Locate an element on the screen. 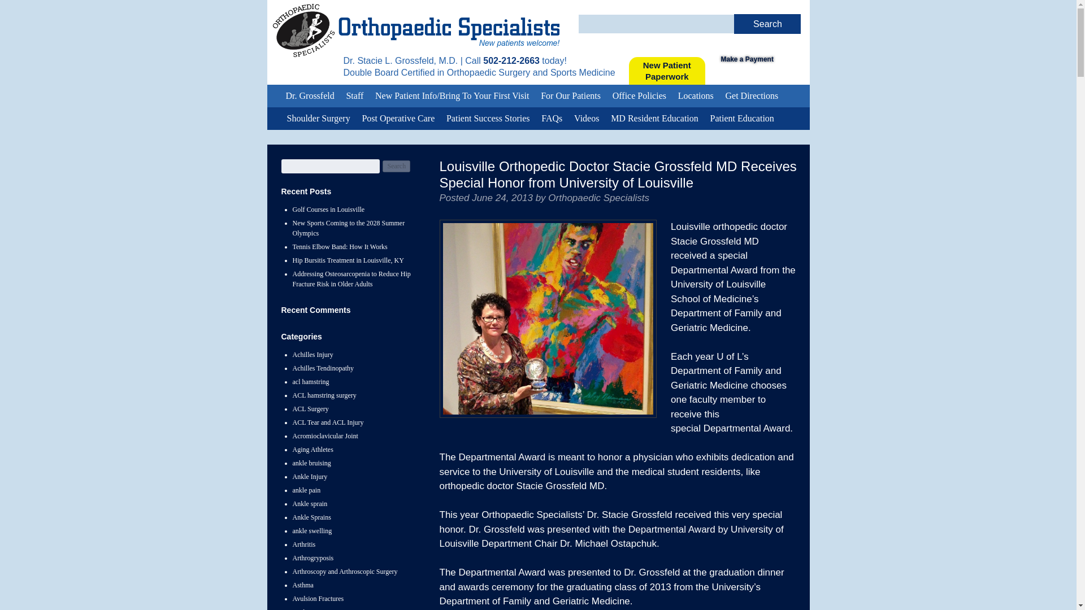  Shoulder Surgery is located at coordinates (667, 71).